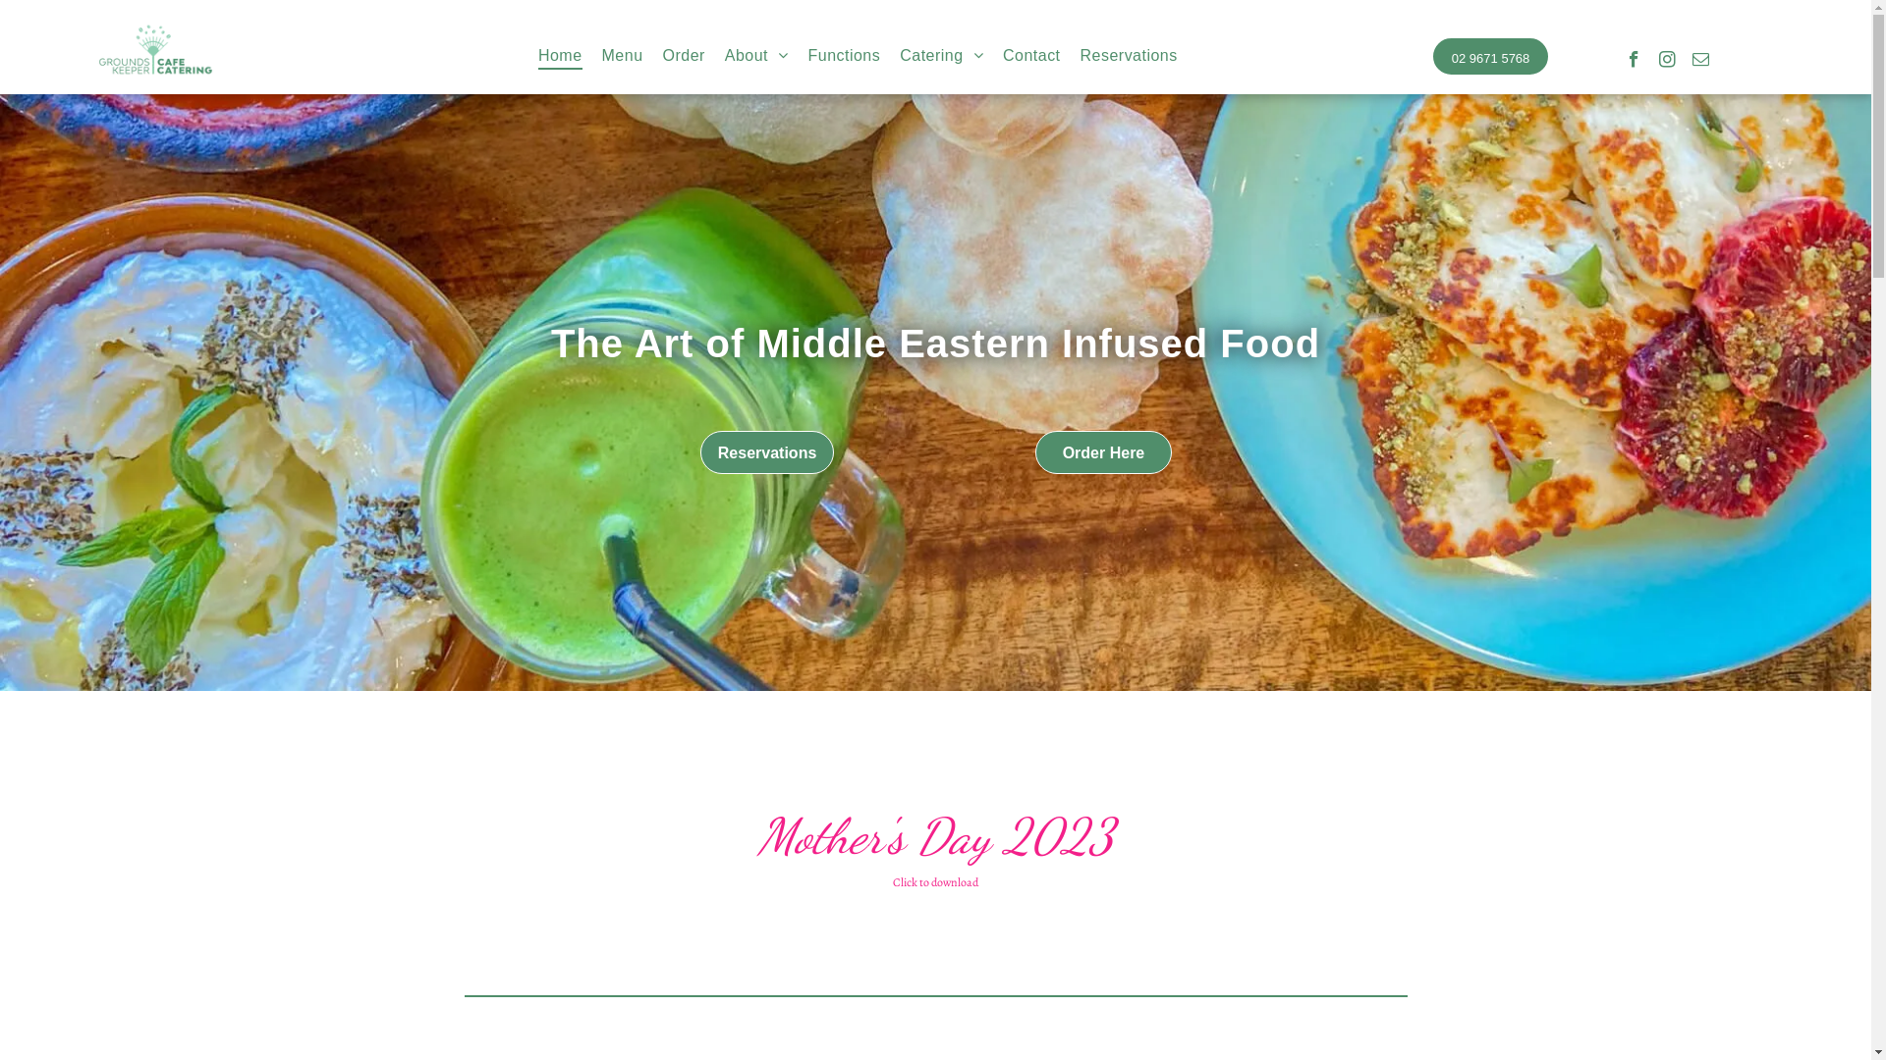 This screenshot has width=1886, height=1060. I want to click on Home, so click(560, 56).